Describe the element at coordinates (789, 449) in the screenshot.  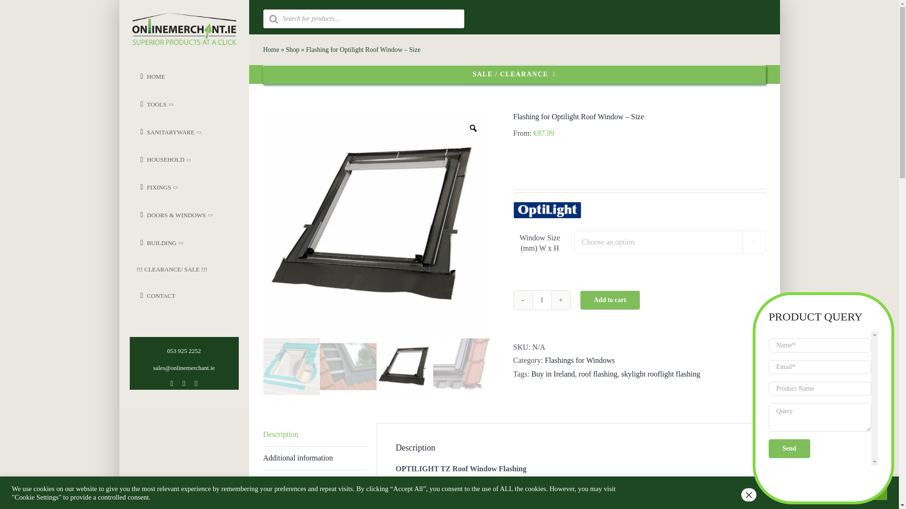
I see `Send` at that location.